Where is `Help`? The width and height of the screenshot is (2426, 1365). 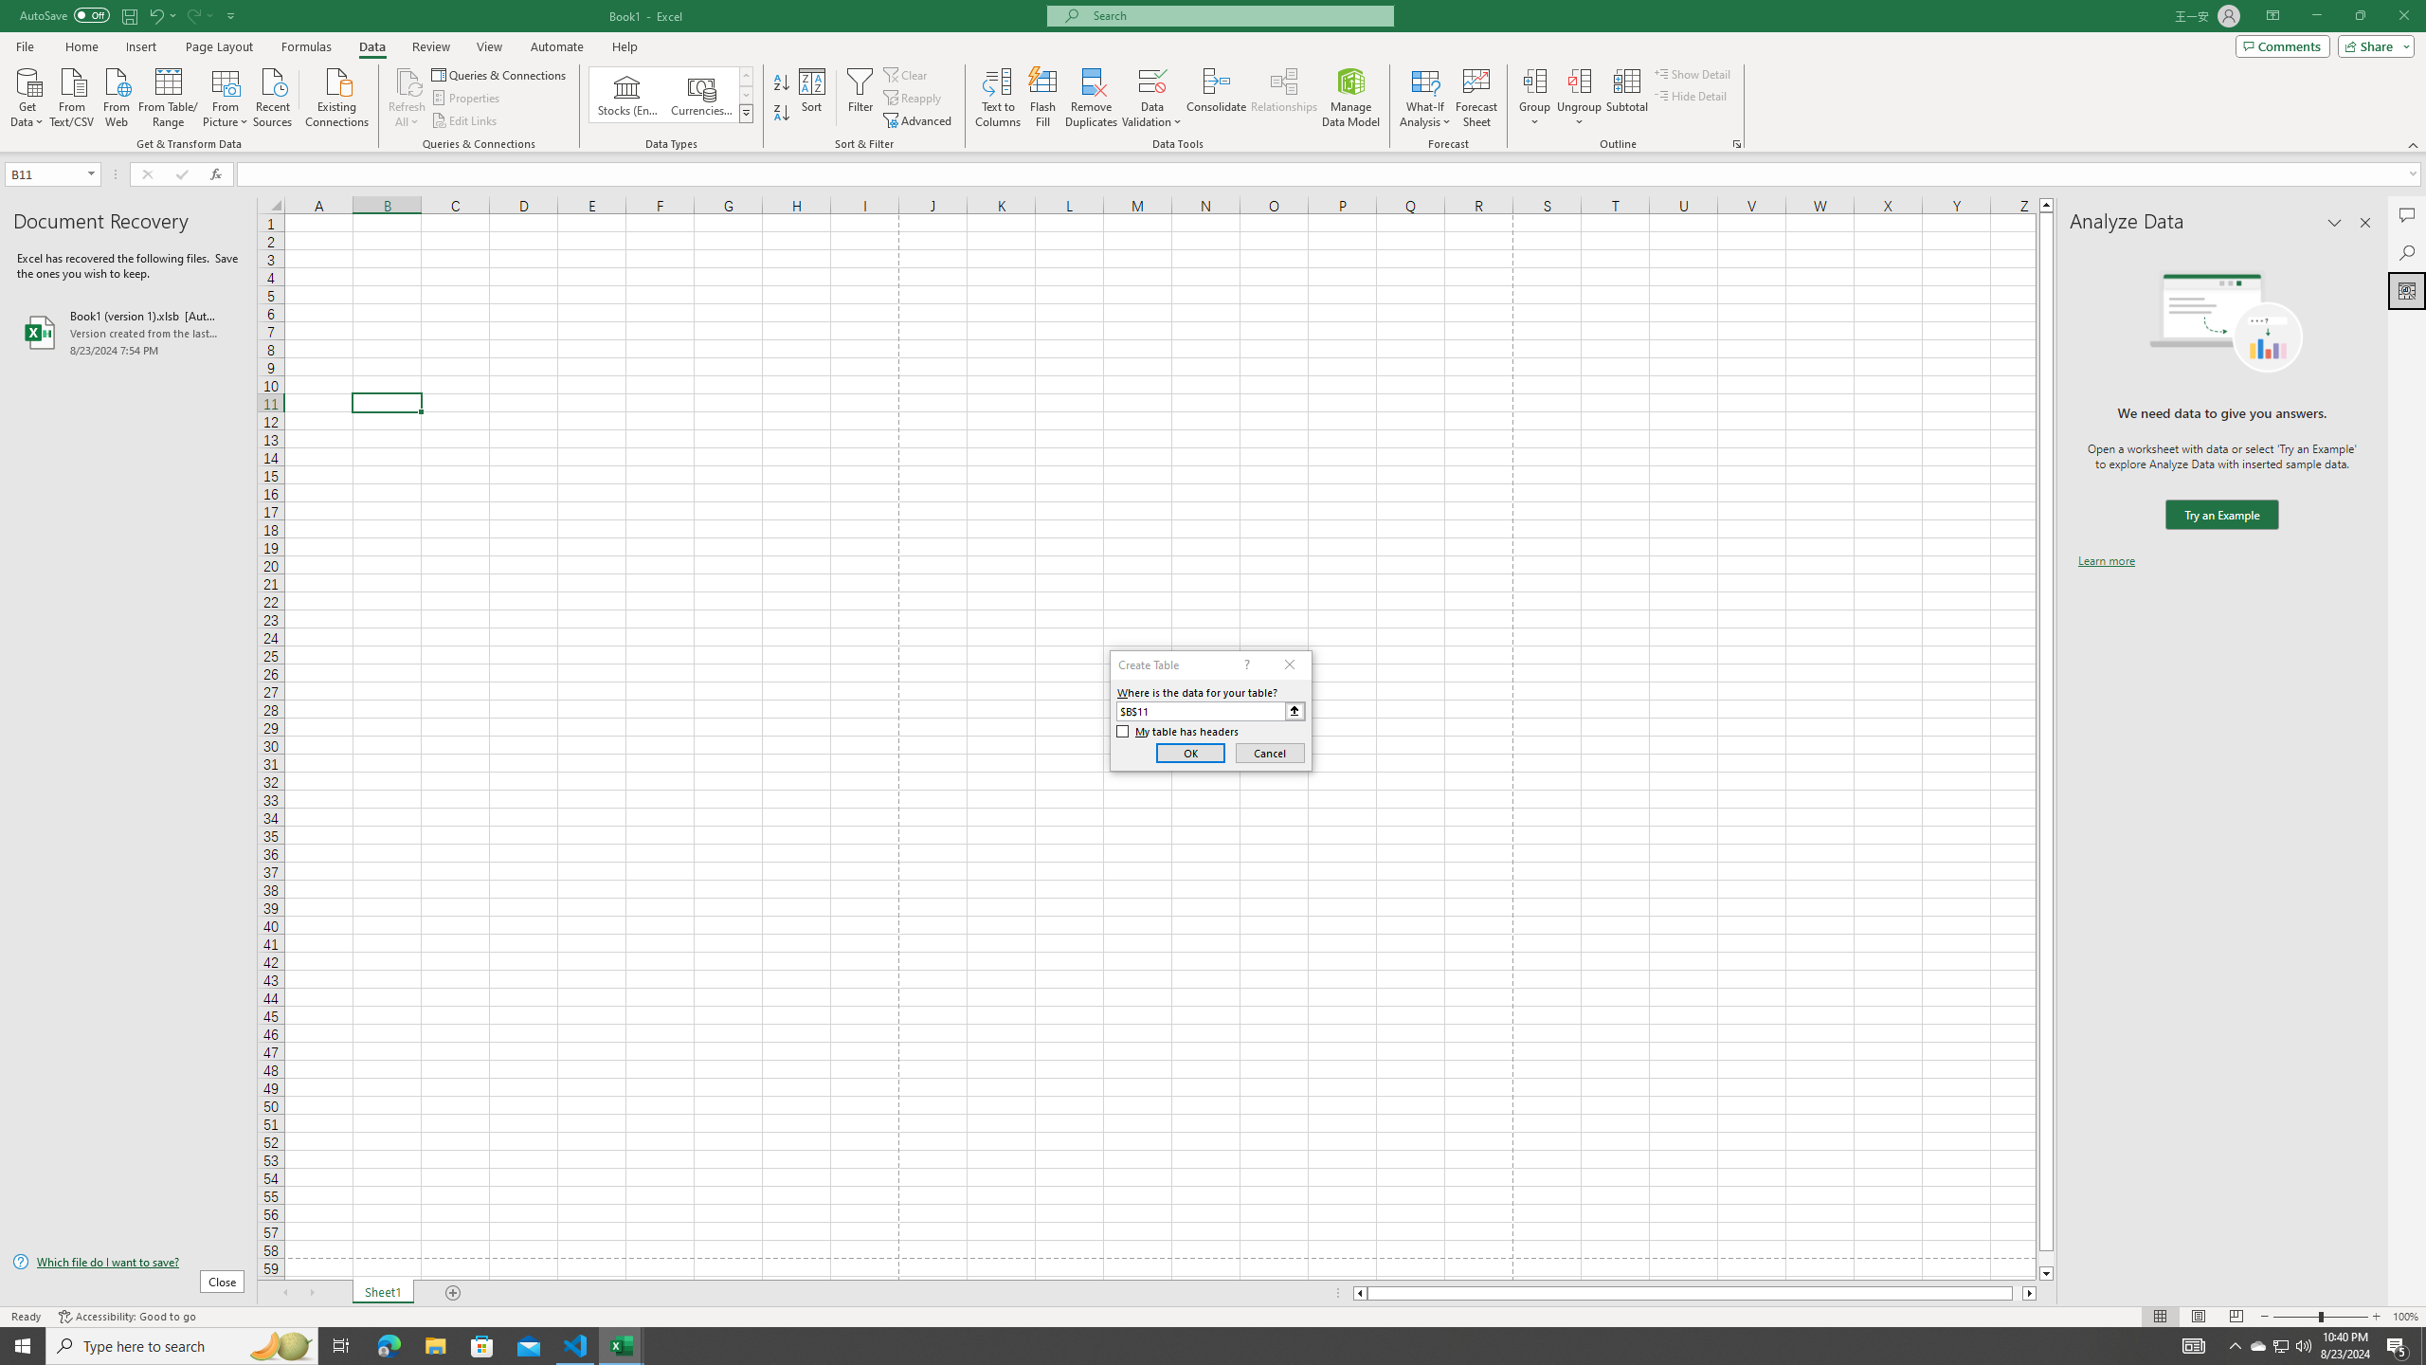 Help is located at coordinates (625, 46).